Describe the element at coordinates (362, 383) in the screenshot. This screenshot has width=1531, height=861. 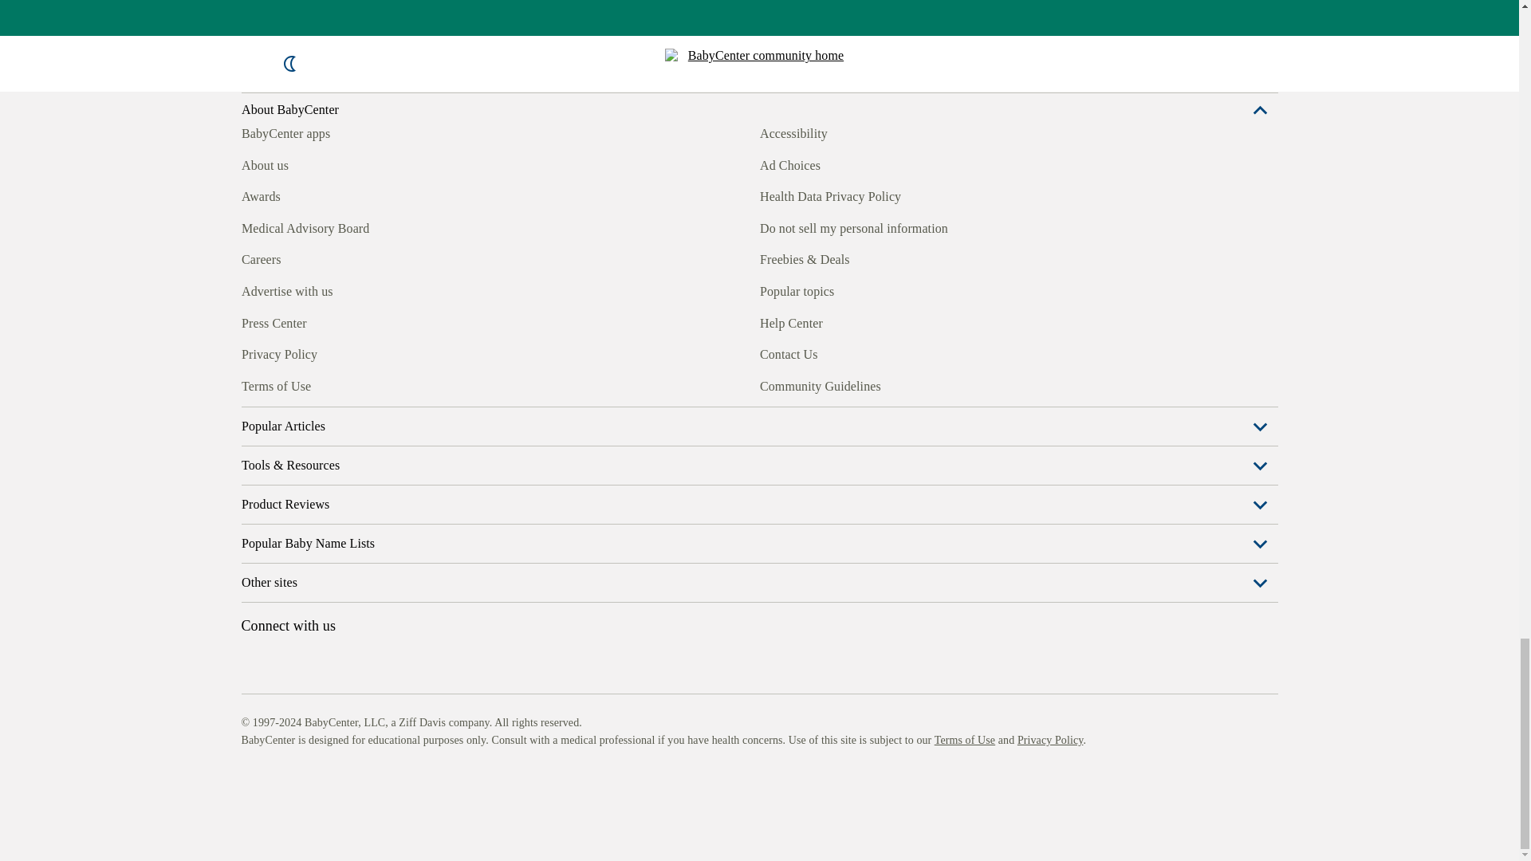
I see `BabyCenter YouTube channel` at that location.